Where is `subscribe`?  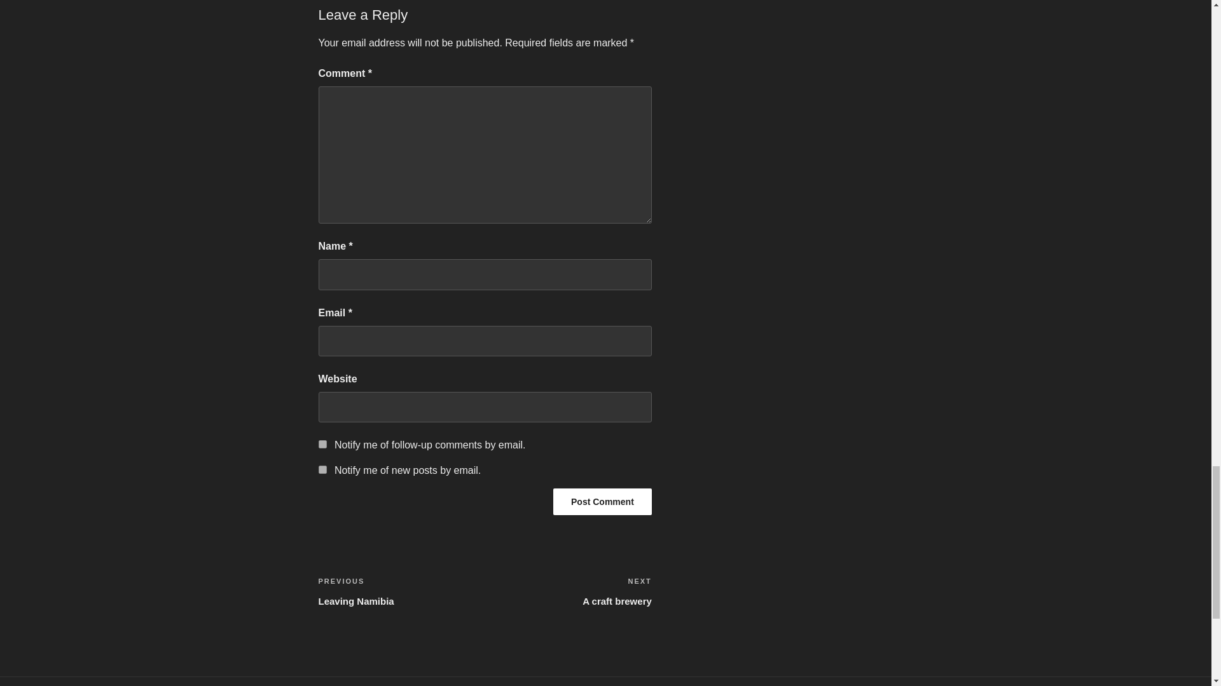
subscribe is located at coordinates (569, 591).